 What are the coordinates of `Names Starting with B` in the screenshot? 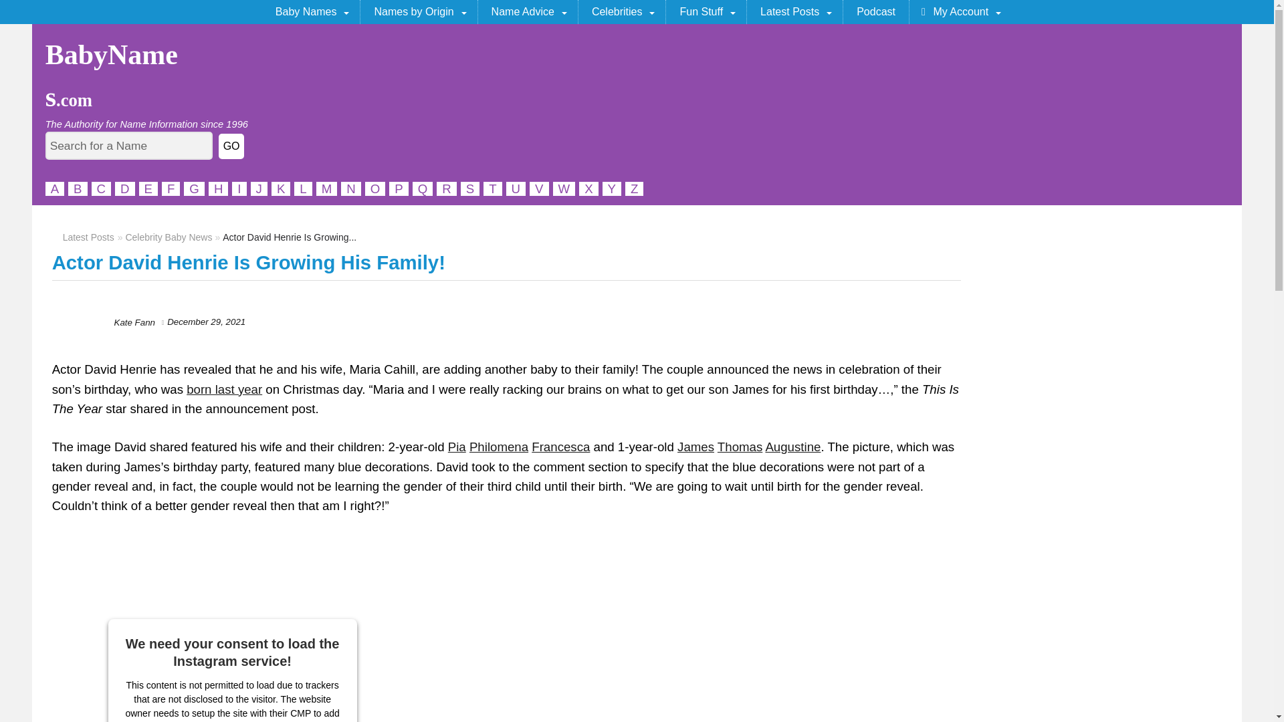 It's located at (78, 189).